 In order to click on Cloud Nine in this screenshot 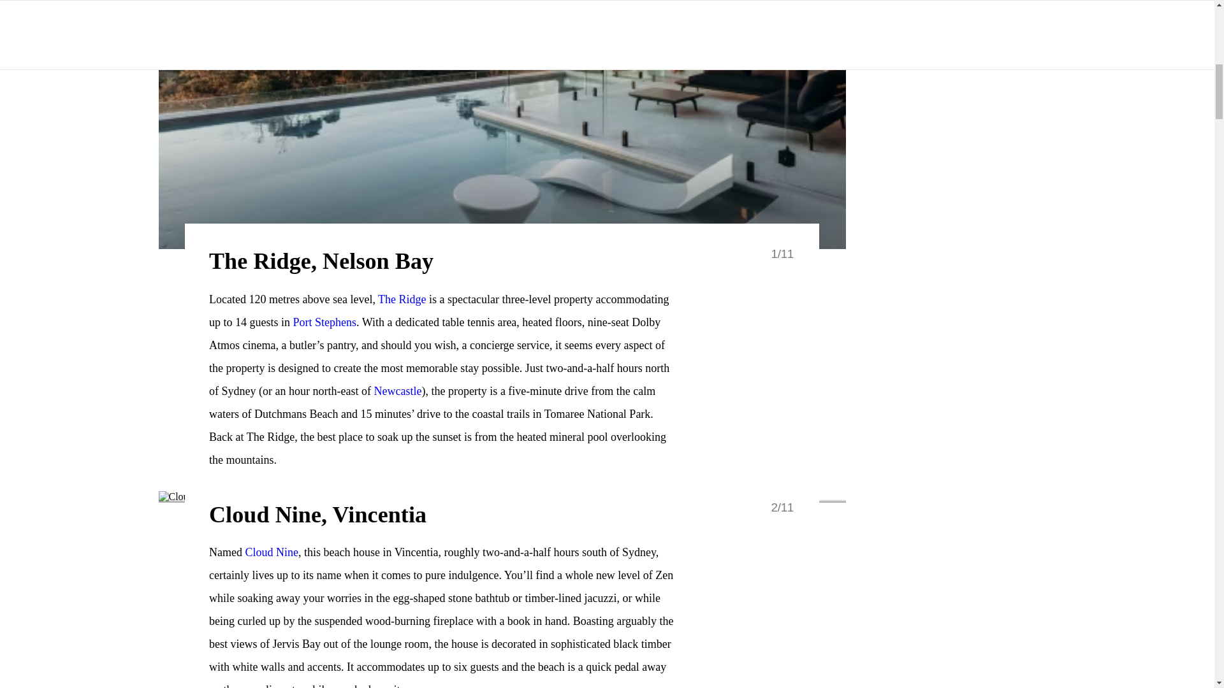, I will do `click(272, 552)`.